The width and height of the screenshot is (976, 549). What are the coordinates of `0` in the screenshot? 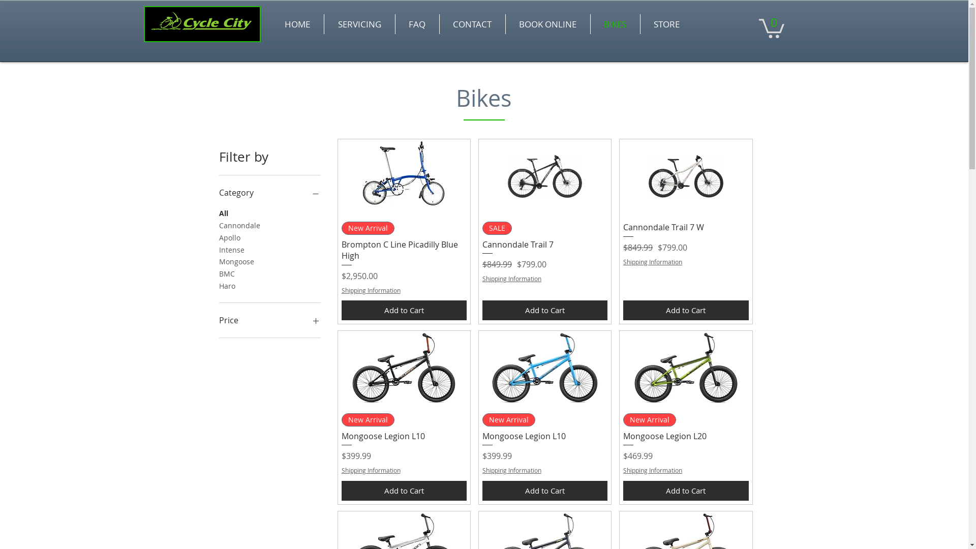 It's located at (771, 27).